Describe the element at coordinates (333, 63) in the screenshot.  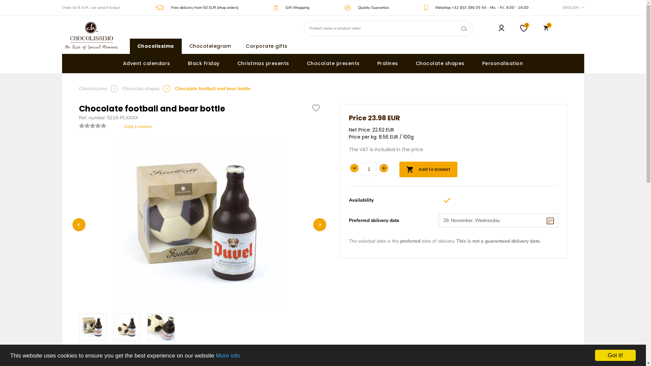
I see `Chocolate presents` at that location.